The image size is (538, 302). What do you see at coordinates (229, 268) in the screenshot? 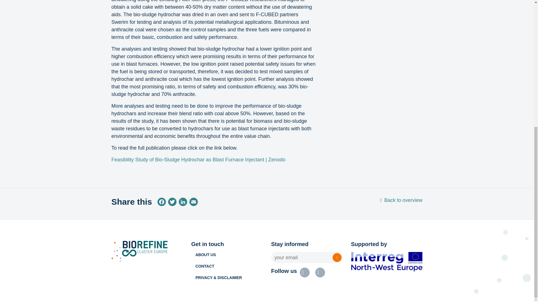
I see `CONTACT` at bounding box center [229, 268].